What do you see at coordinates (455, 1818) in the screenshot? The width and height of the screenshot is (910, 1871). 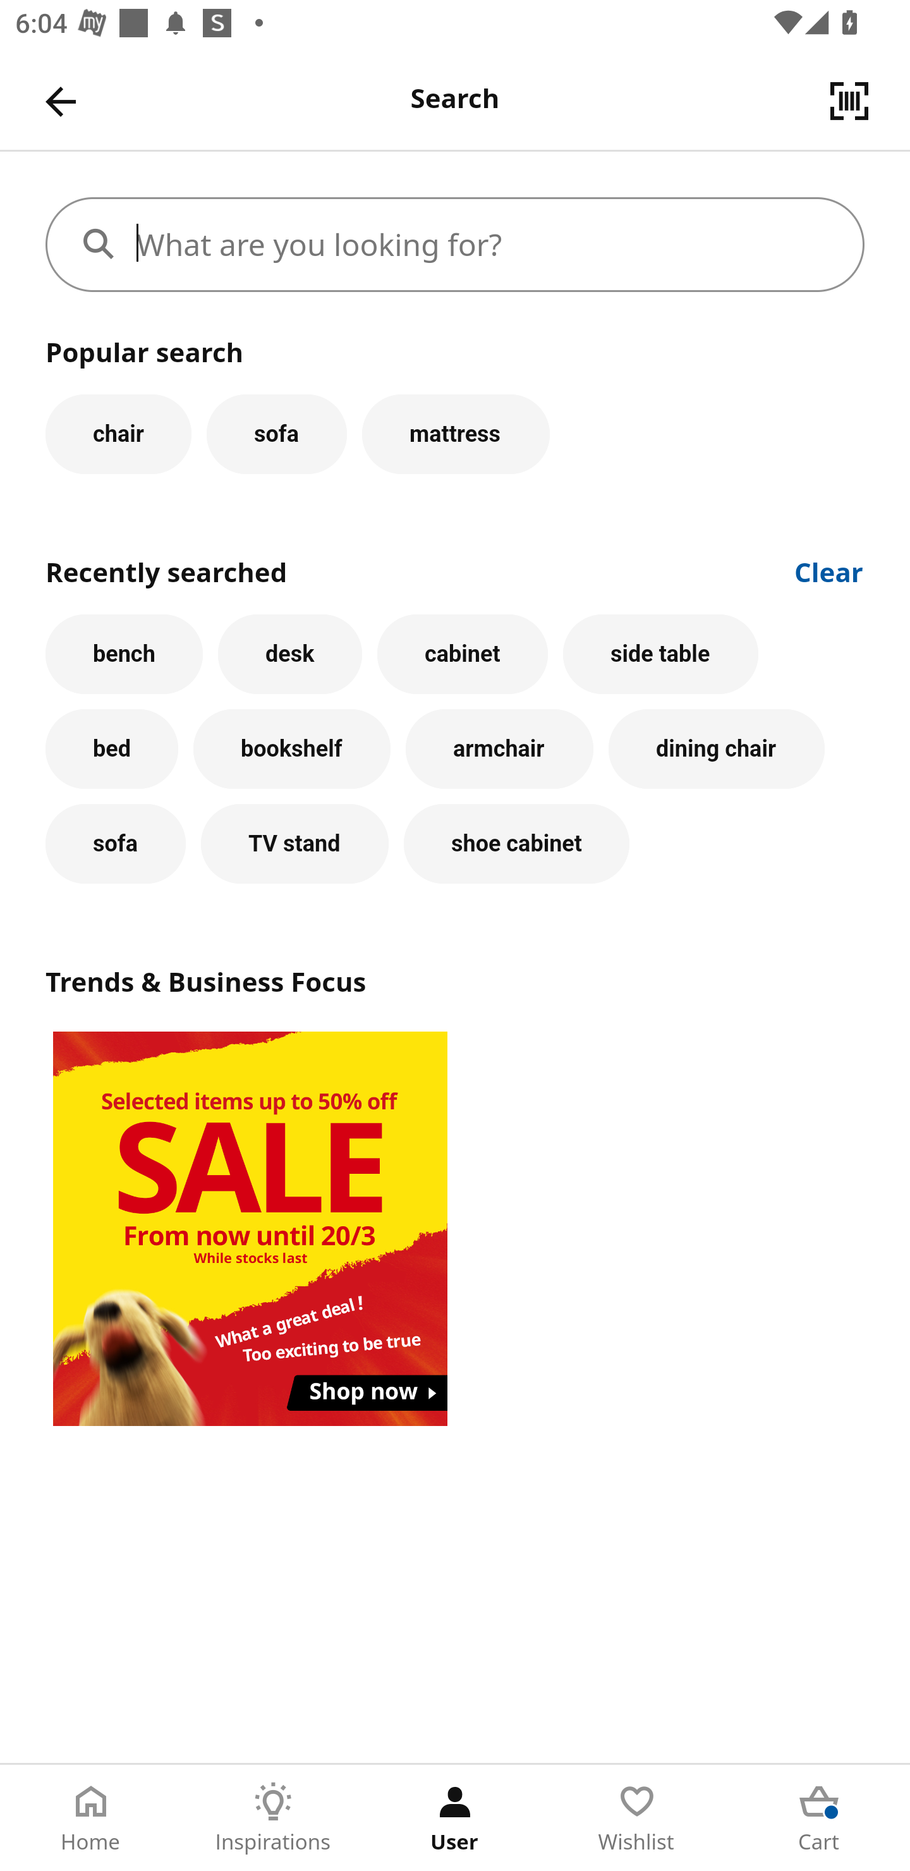 I see `User
Tab 3 of 5` at bounding box center [455, 1818].